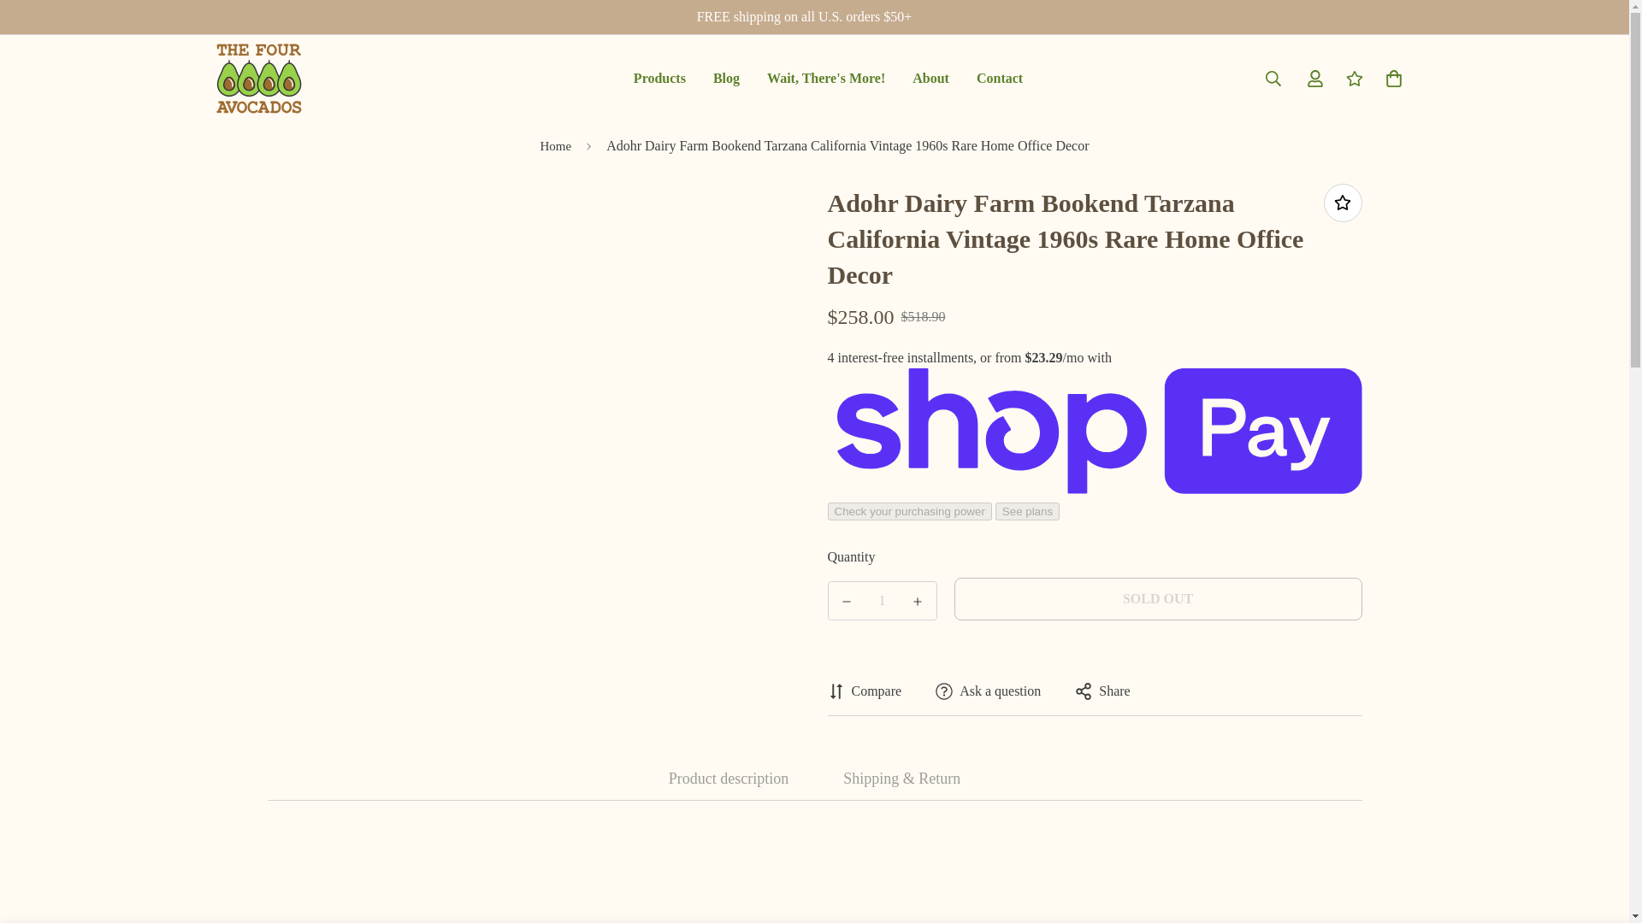  What do you see at coordinates (554, 147) in the screenshot?
I see `Back to the home page` at bounding box center [554, 147].